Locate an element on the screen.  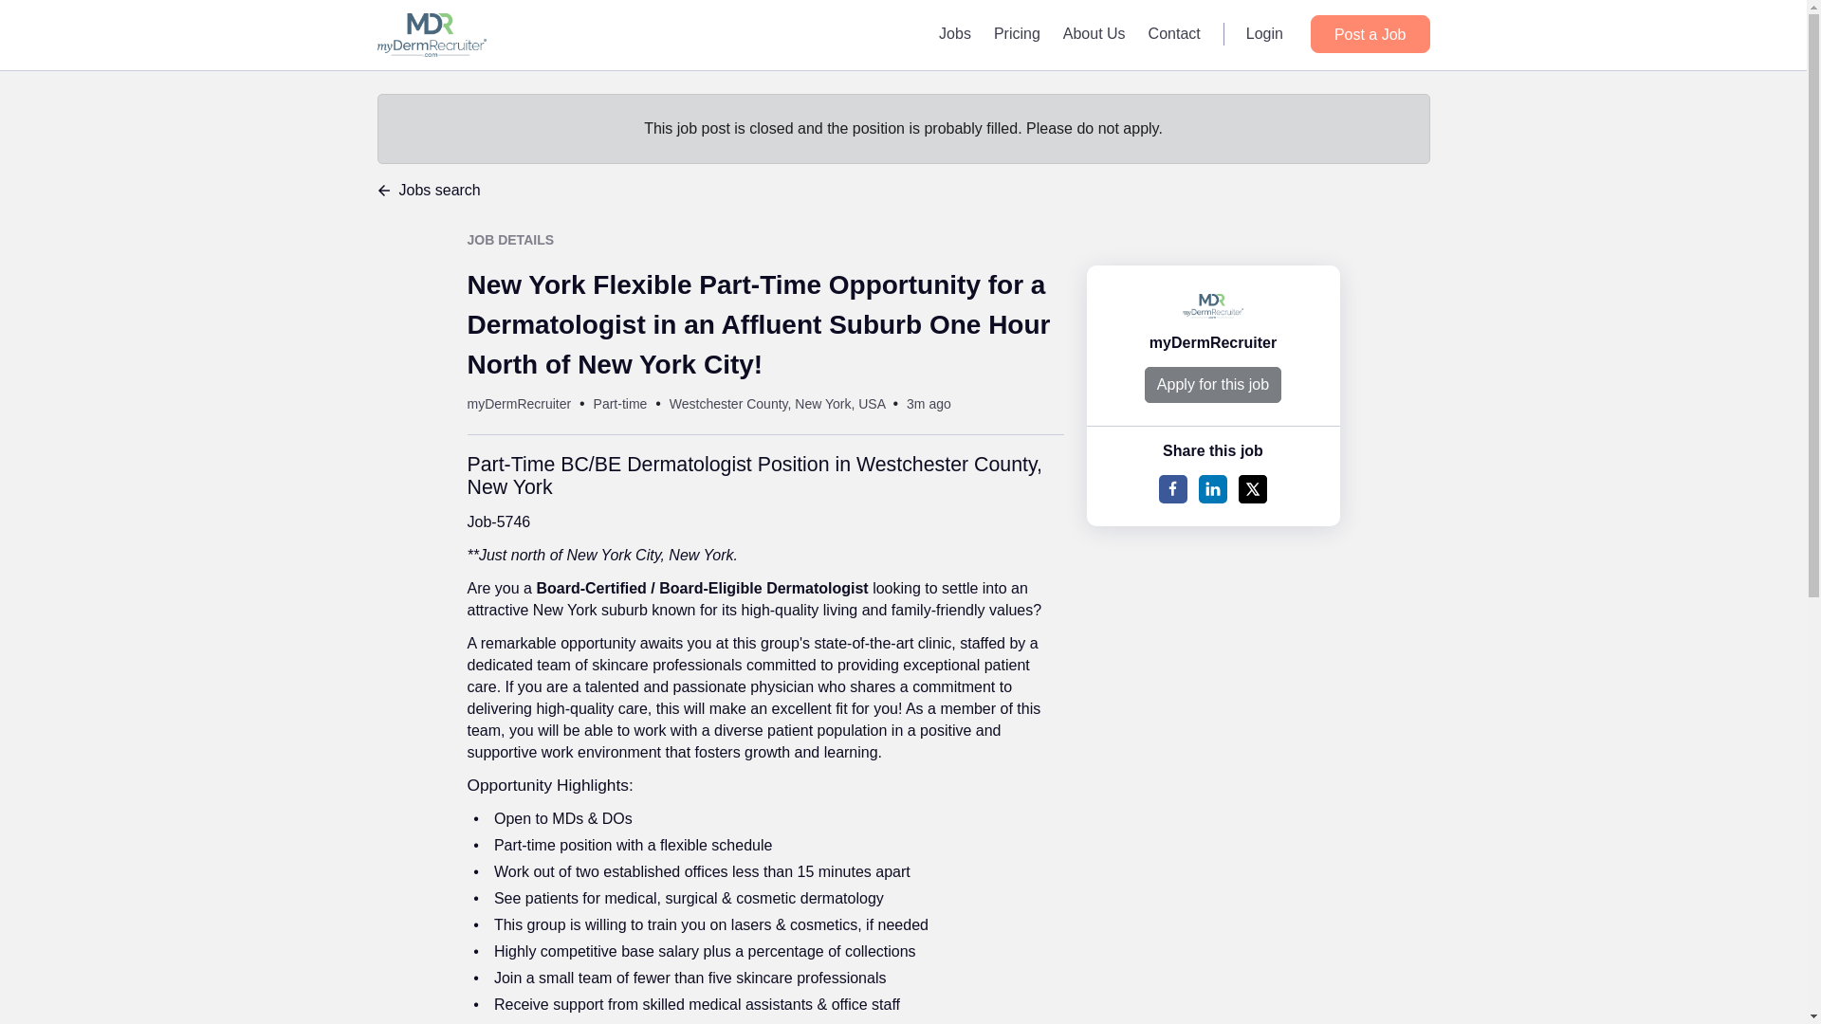
Login is located at coordinates (1264, 33).